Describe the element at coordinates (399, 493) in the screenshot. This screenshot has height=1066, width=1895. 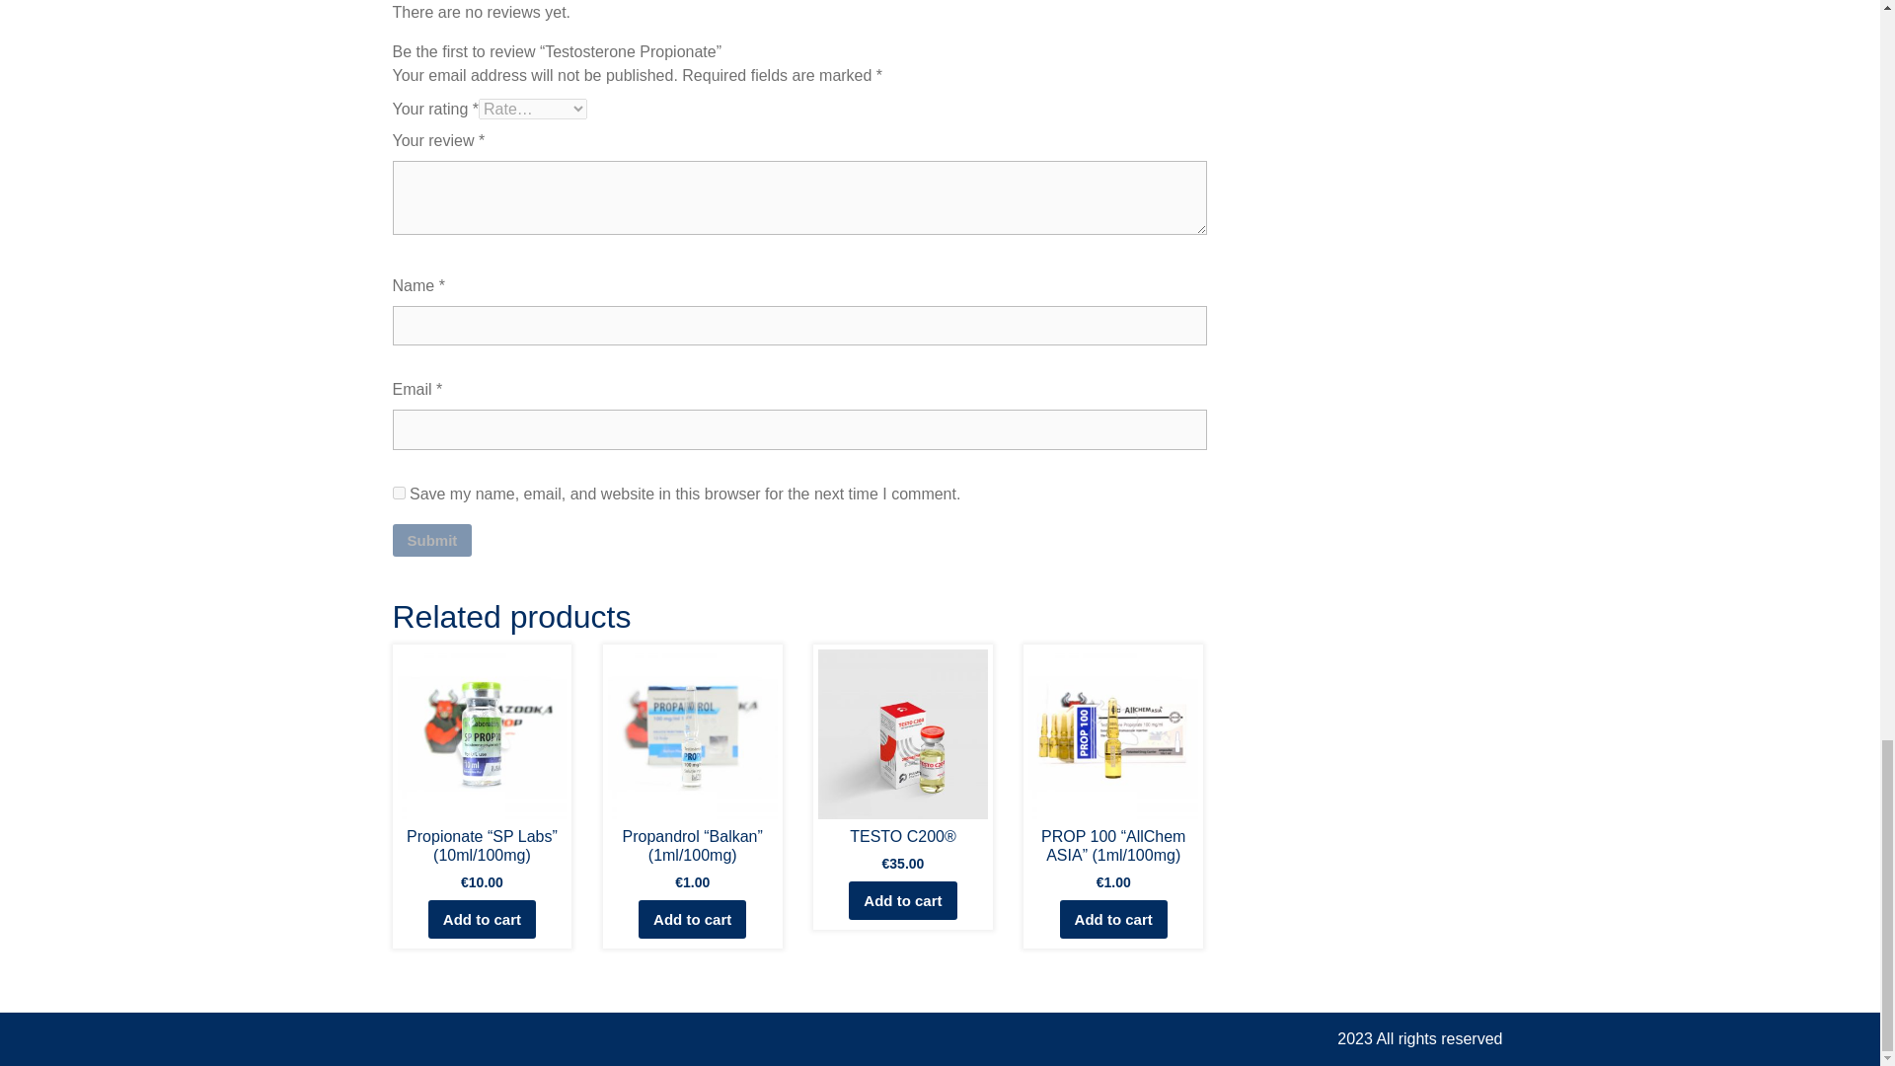
I see `yes` at that location.